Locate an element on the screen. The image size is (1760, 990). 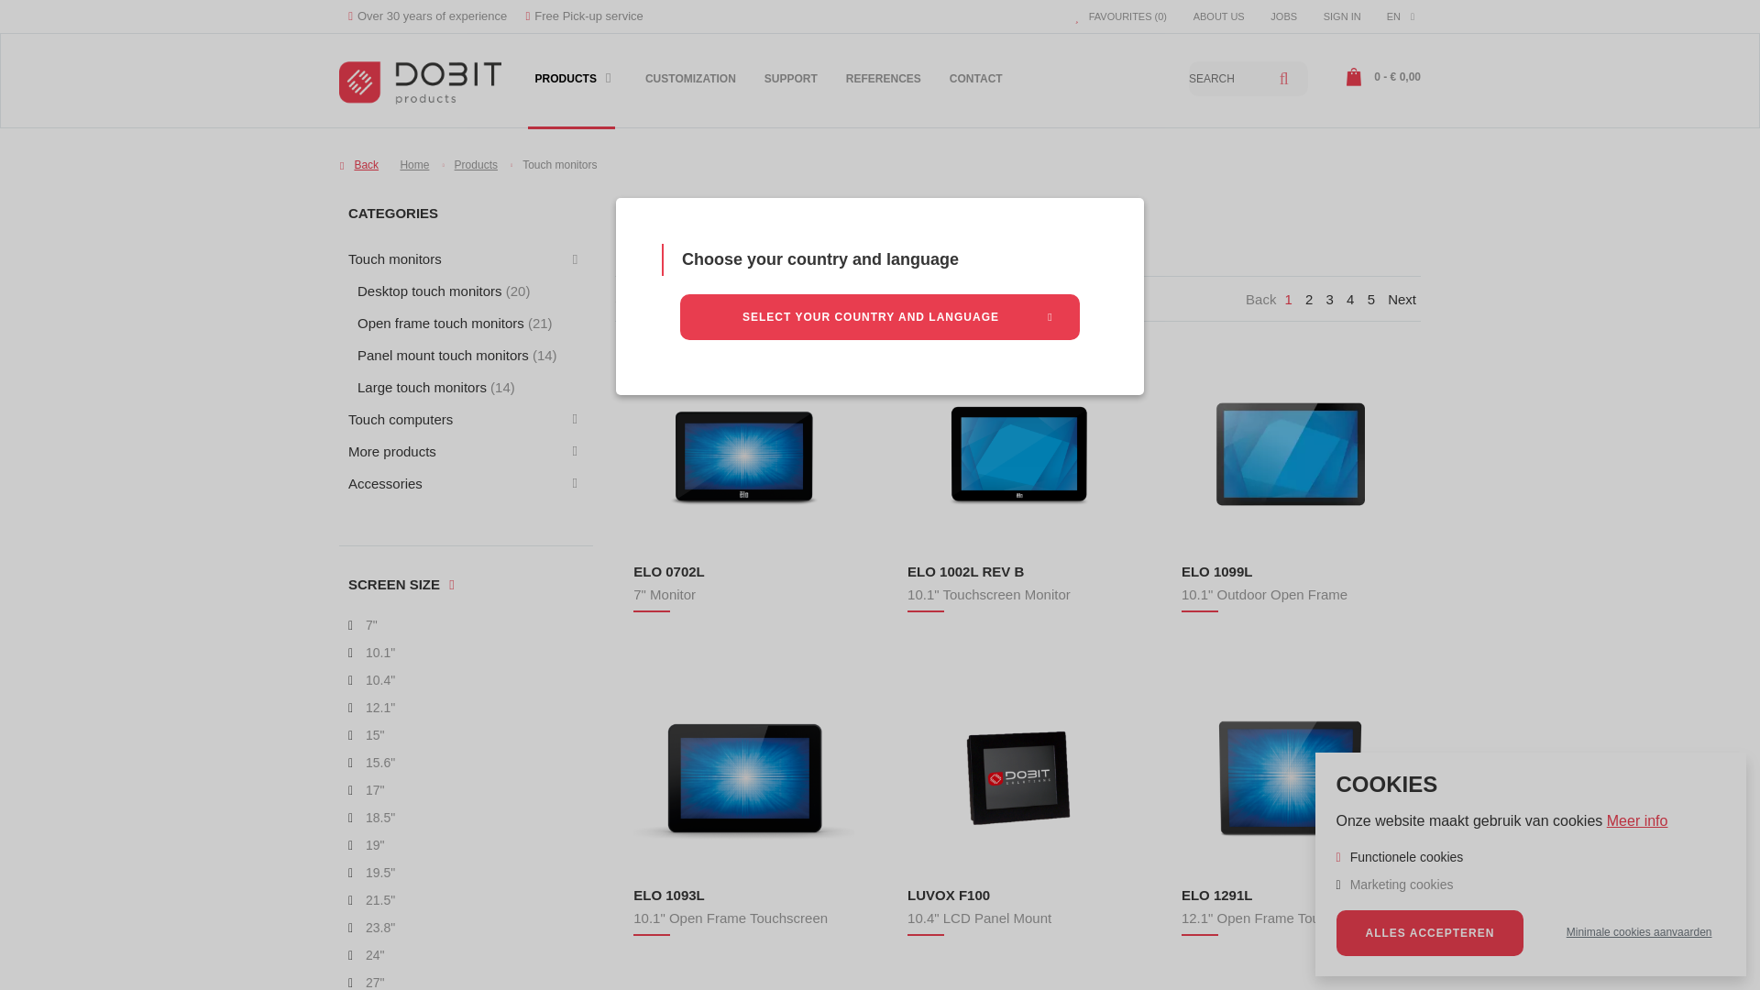
JOBS is located at coordinates (1283, 16).